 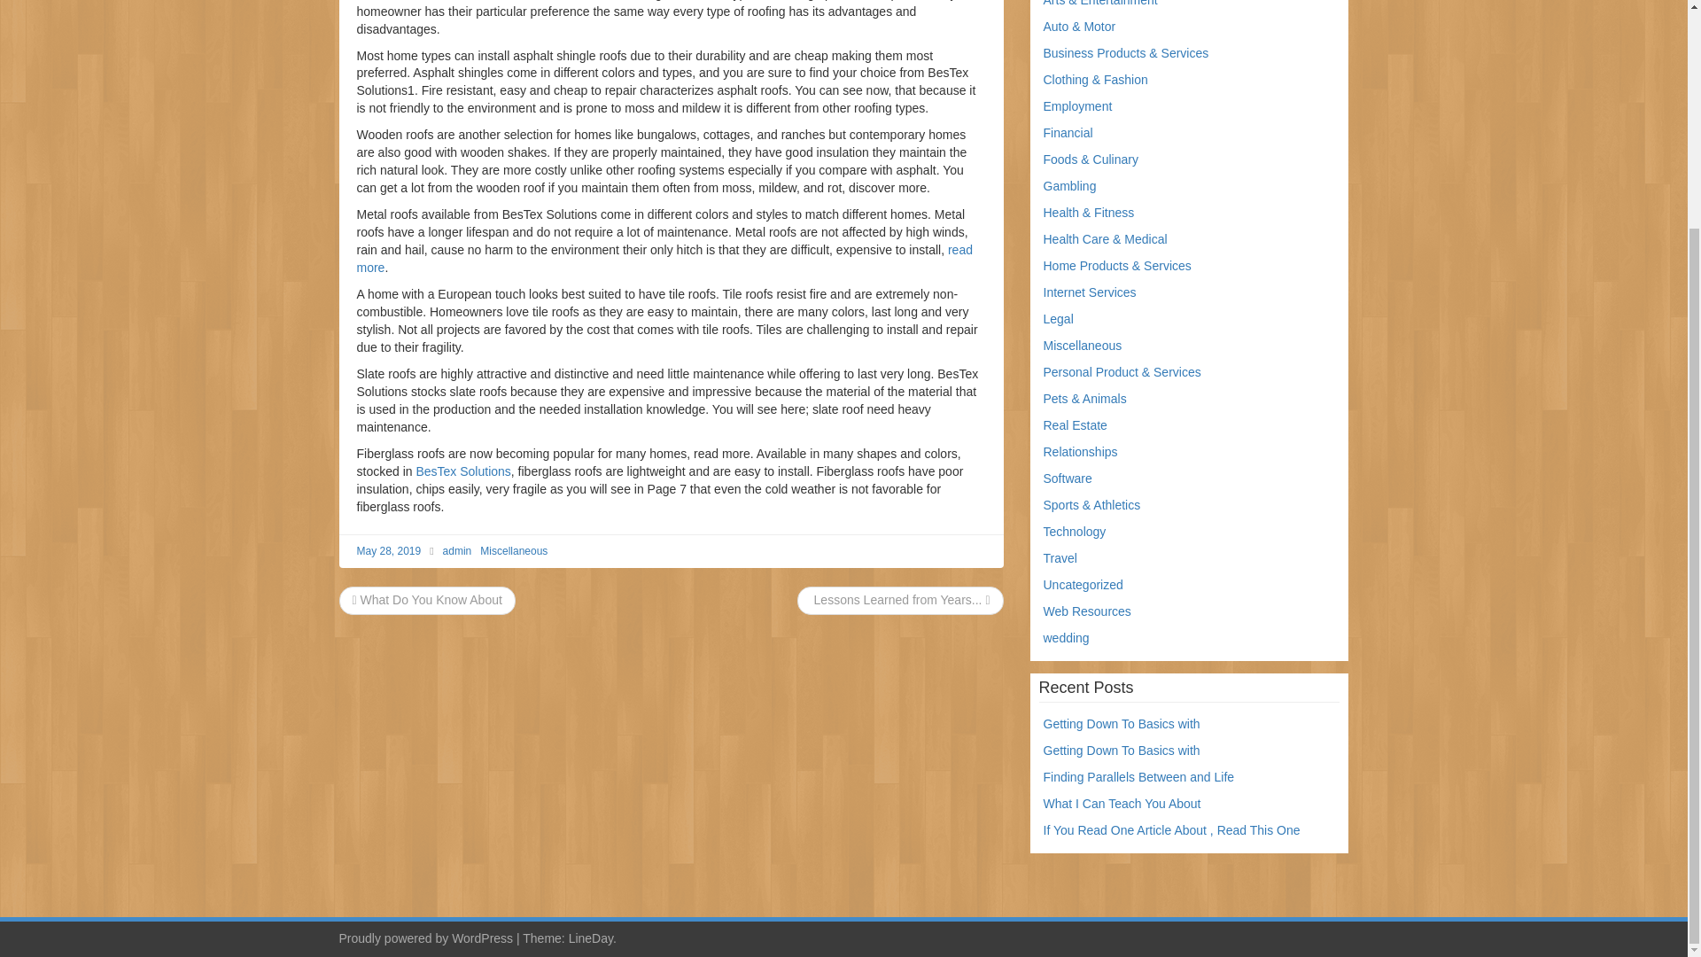 I want to click on  Lessons Learned from Years... , so click(x=900, y=599).